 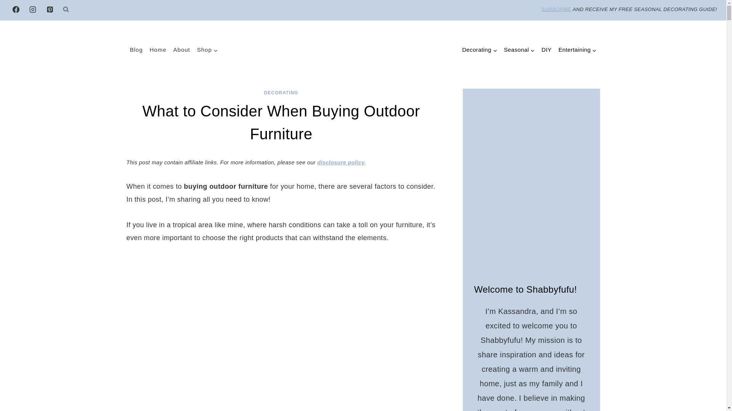 What do you see at coordinates (158, 49) in the screenshot?
I see `Home` at bounding box center [158, 49].